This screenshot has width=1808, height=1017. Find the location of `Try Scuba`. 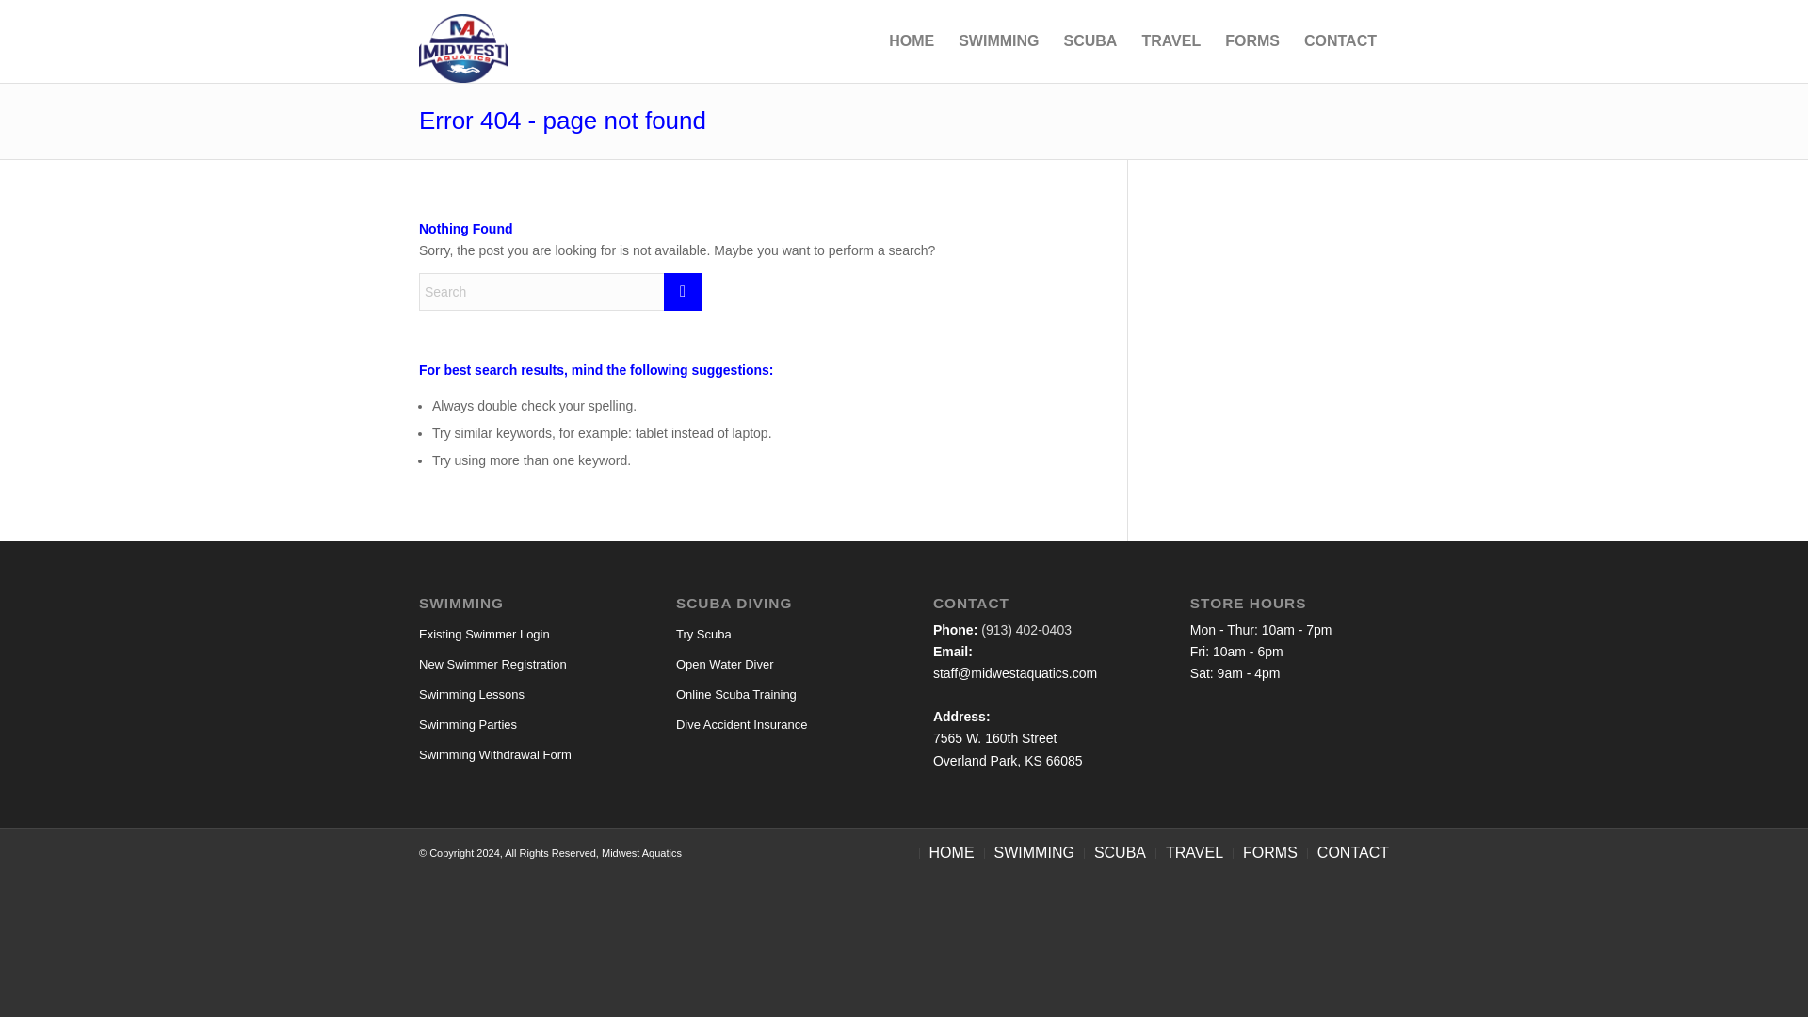

Try Scuba is located at coordinates (1352, 853).